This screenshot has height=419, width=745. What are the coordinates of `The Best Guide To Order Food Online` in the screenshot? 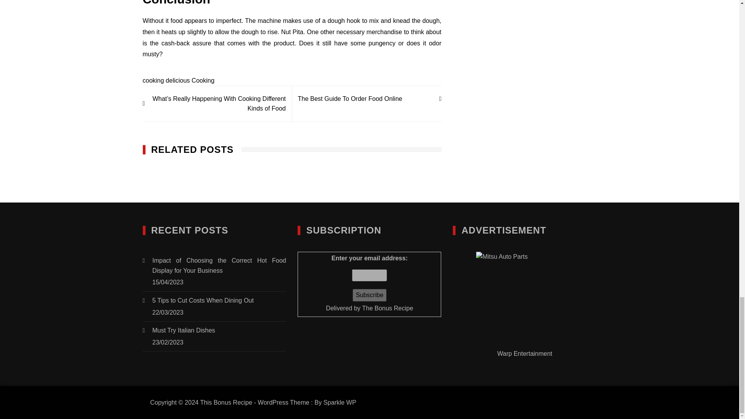 It's located at (366, 99).